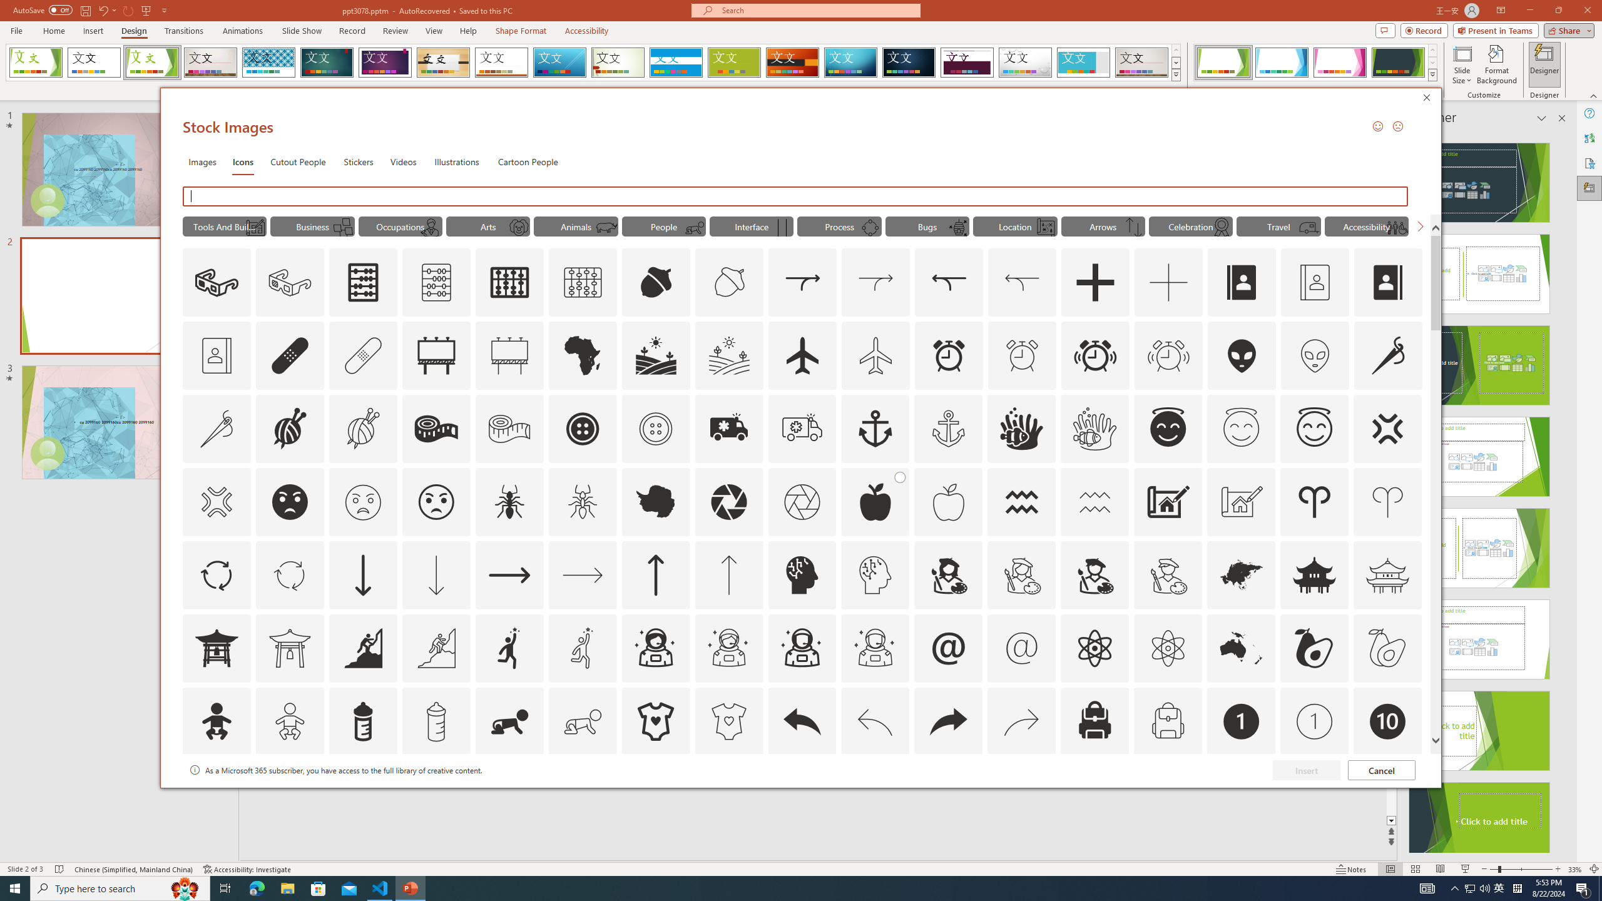 The width and height of the screenshot is (1602, 901). Describe the element at coordinates (457, 161) in the screenshot. I see `Illustrations` at that location.